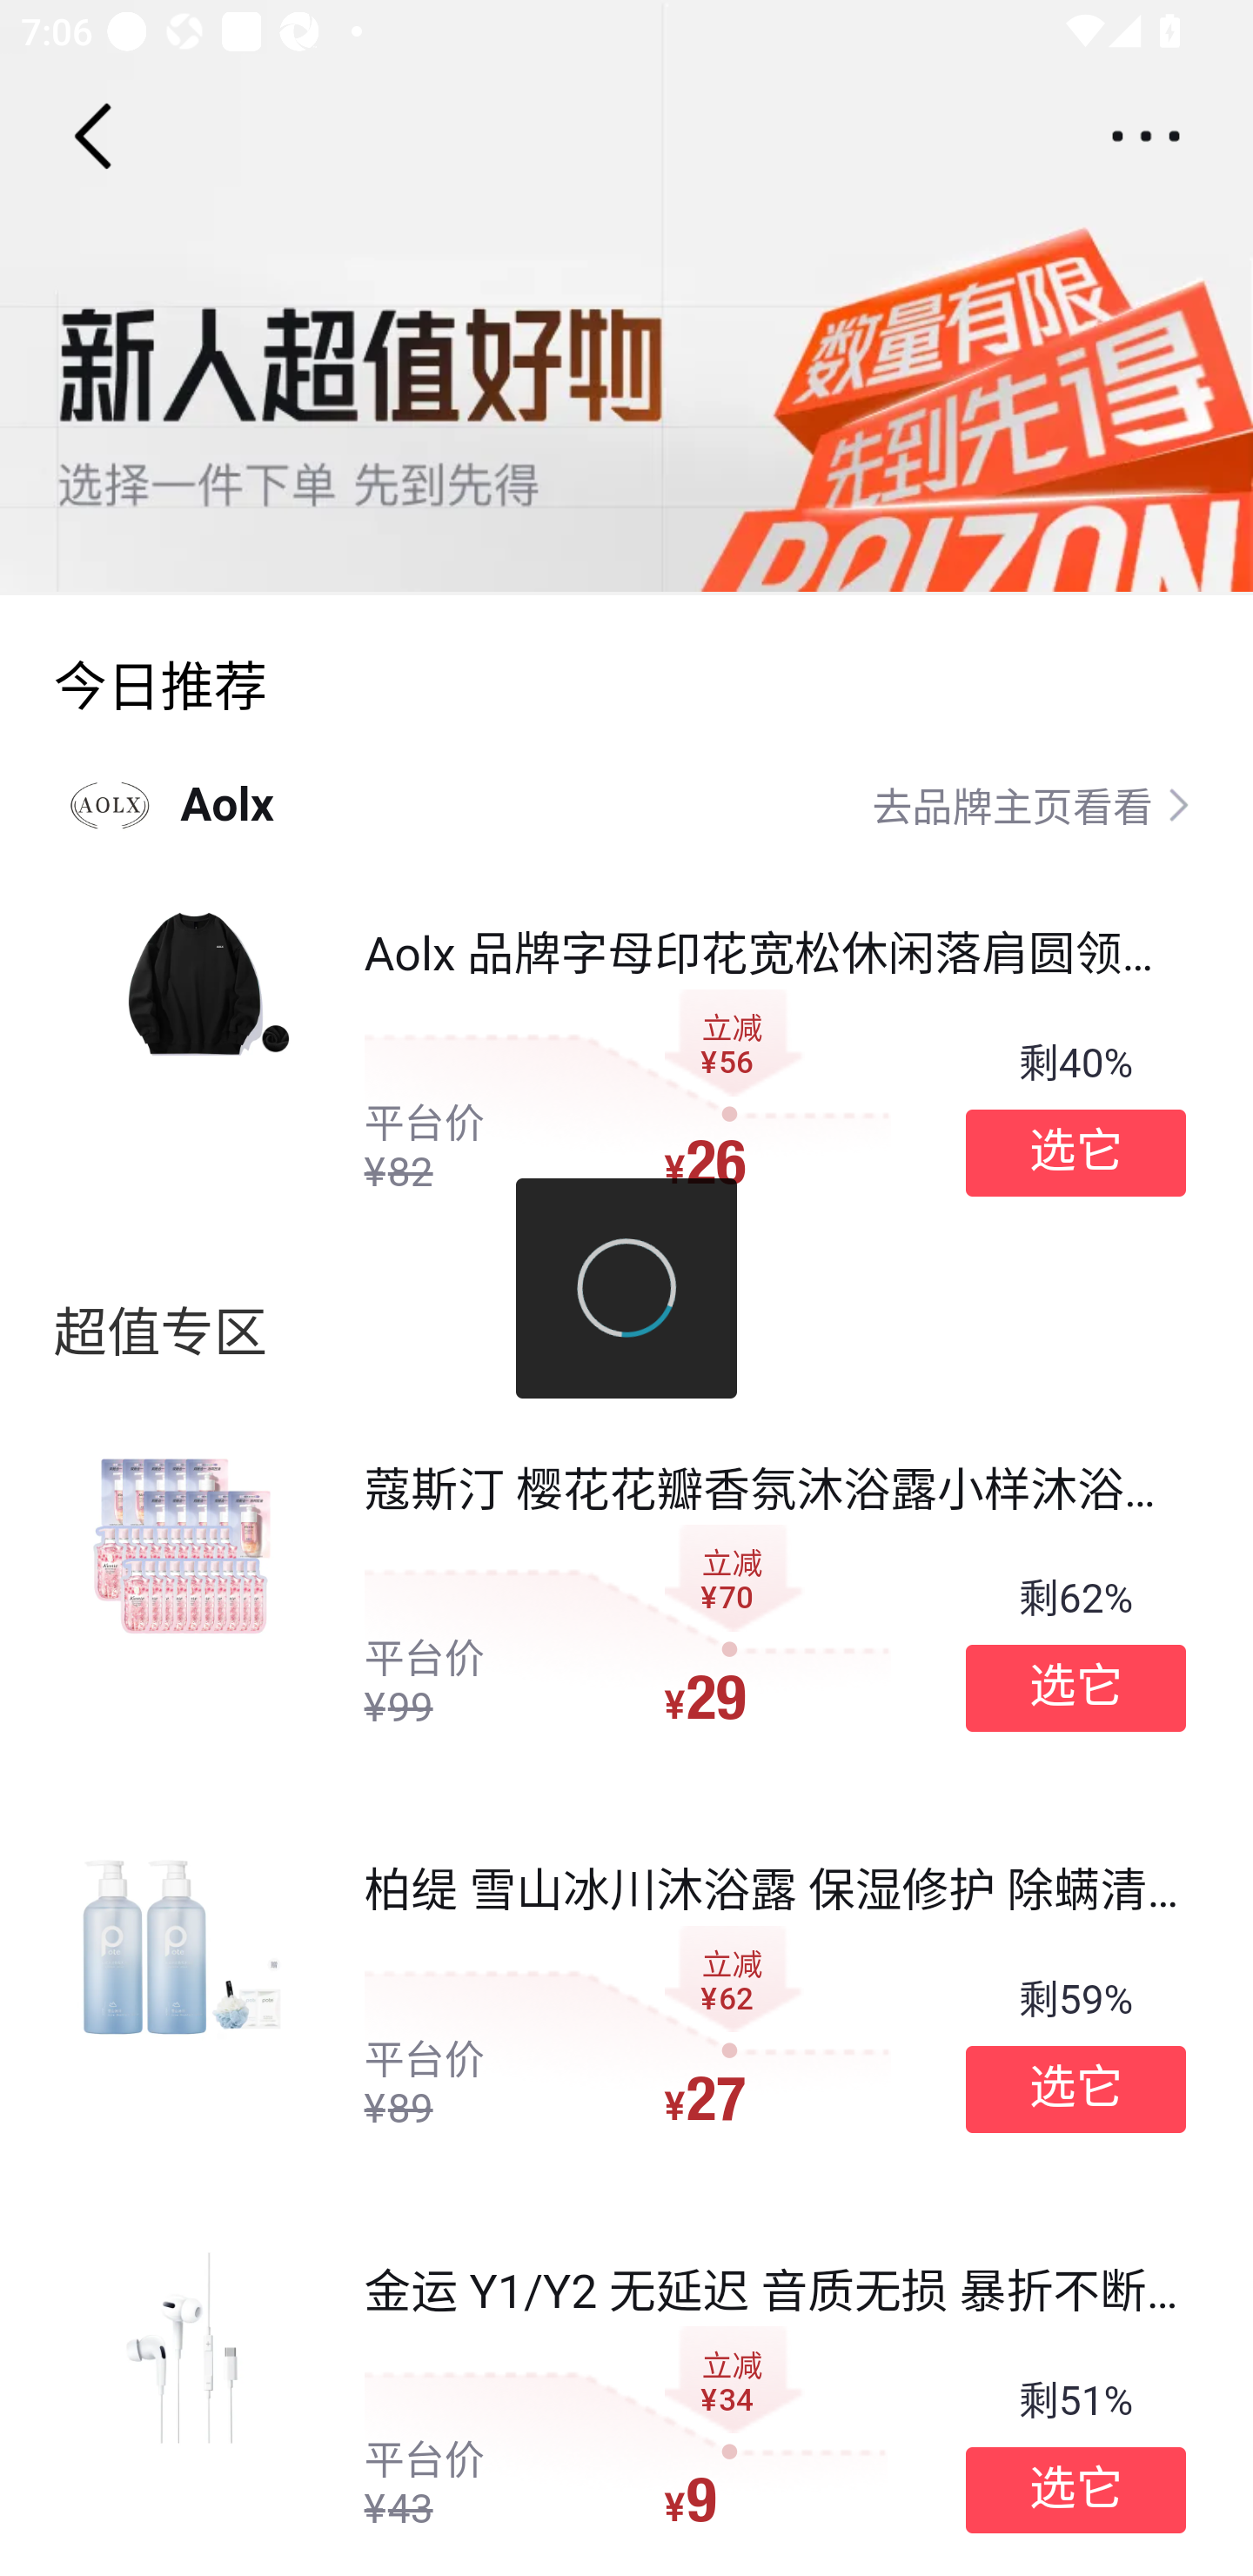  Describe the element at coordinates (1075, 1688) in the screenshot. I see `选它` at that location.